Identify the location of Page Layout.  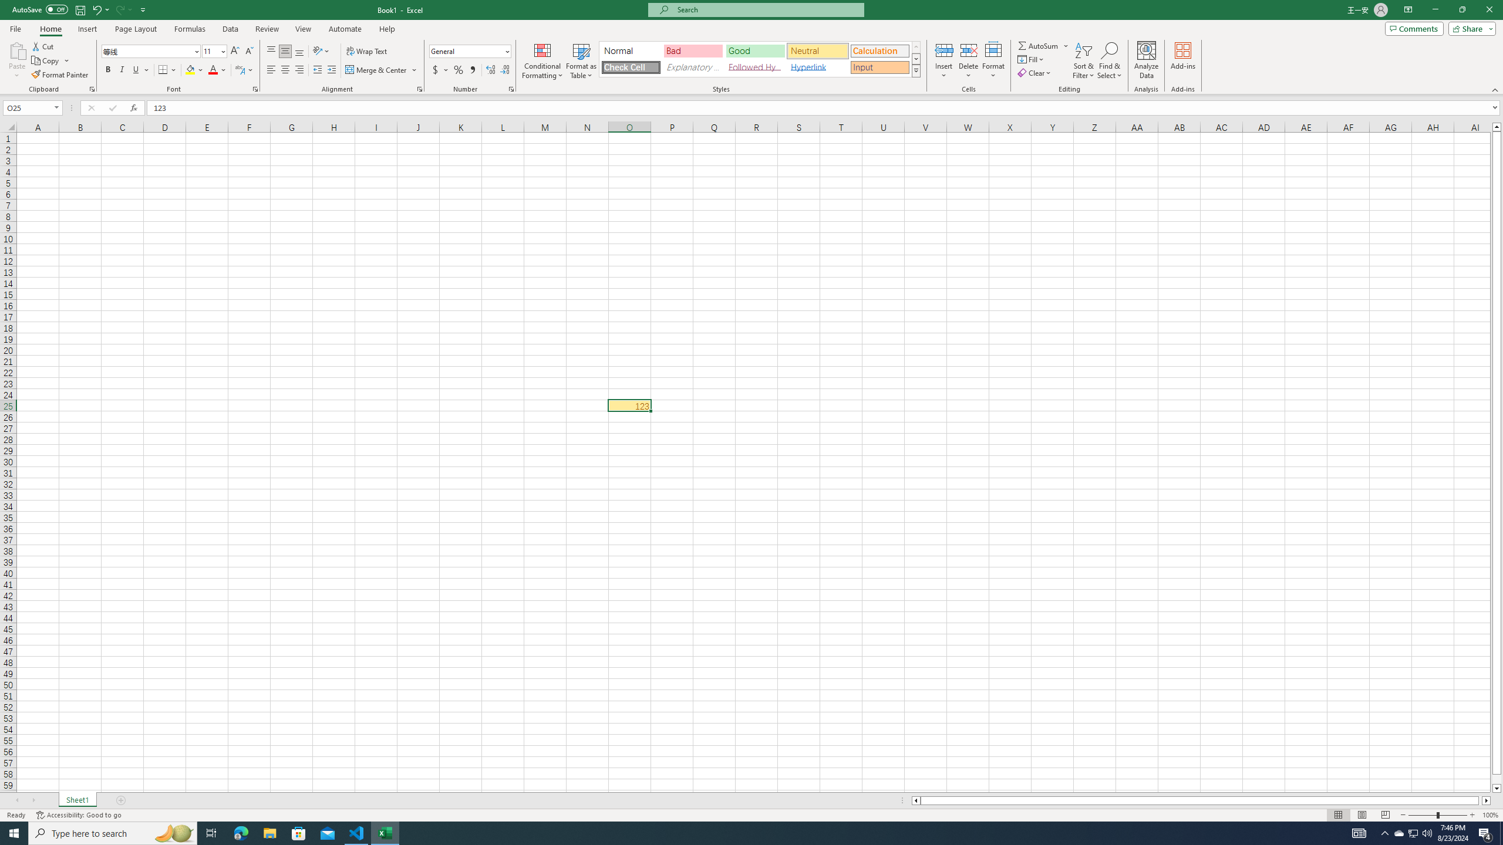
(1361, 815).